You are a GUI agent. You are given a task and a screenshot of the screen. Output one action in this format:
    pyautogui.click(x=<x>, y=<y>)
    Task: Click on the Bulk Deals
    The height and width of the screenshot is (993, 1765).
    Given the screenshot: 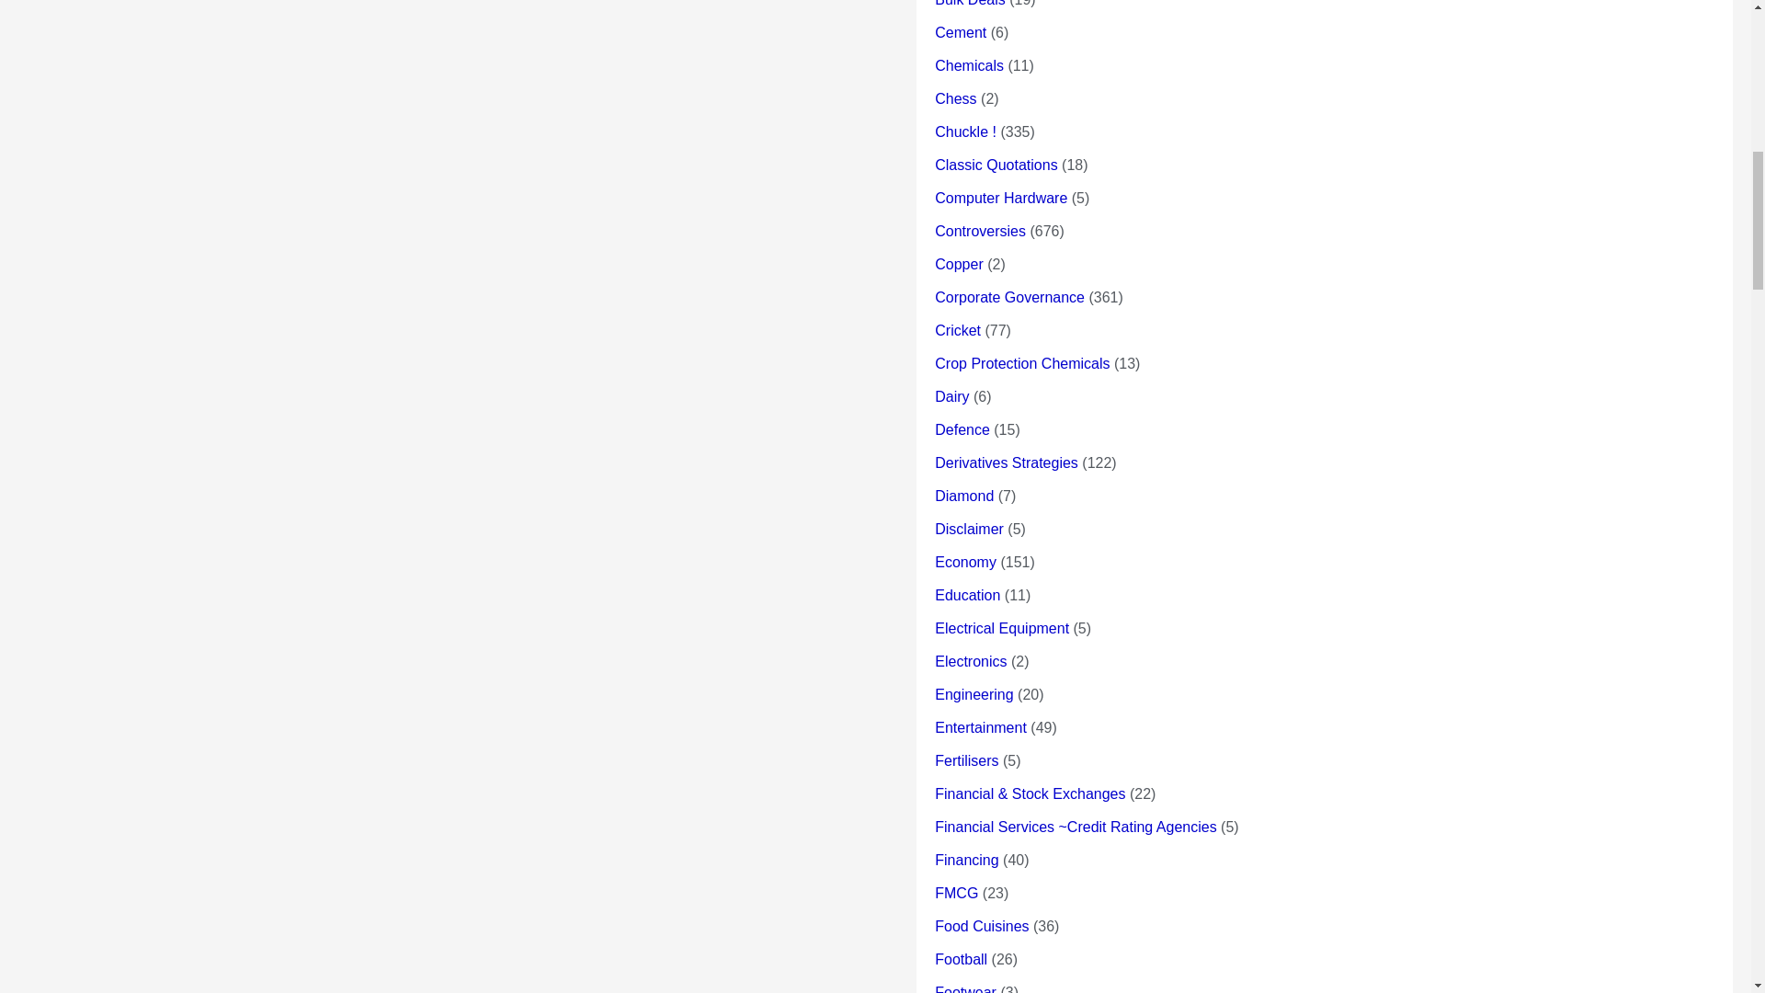 What is the action you would take?
    pyautogui.click(x=969, y=4)
    